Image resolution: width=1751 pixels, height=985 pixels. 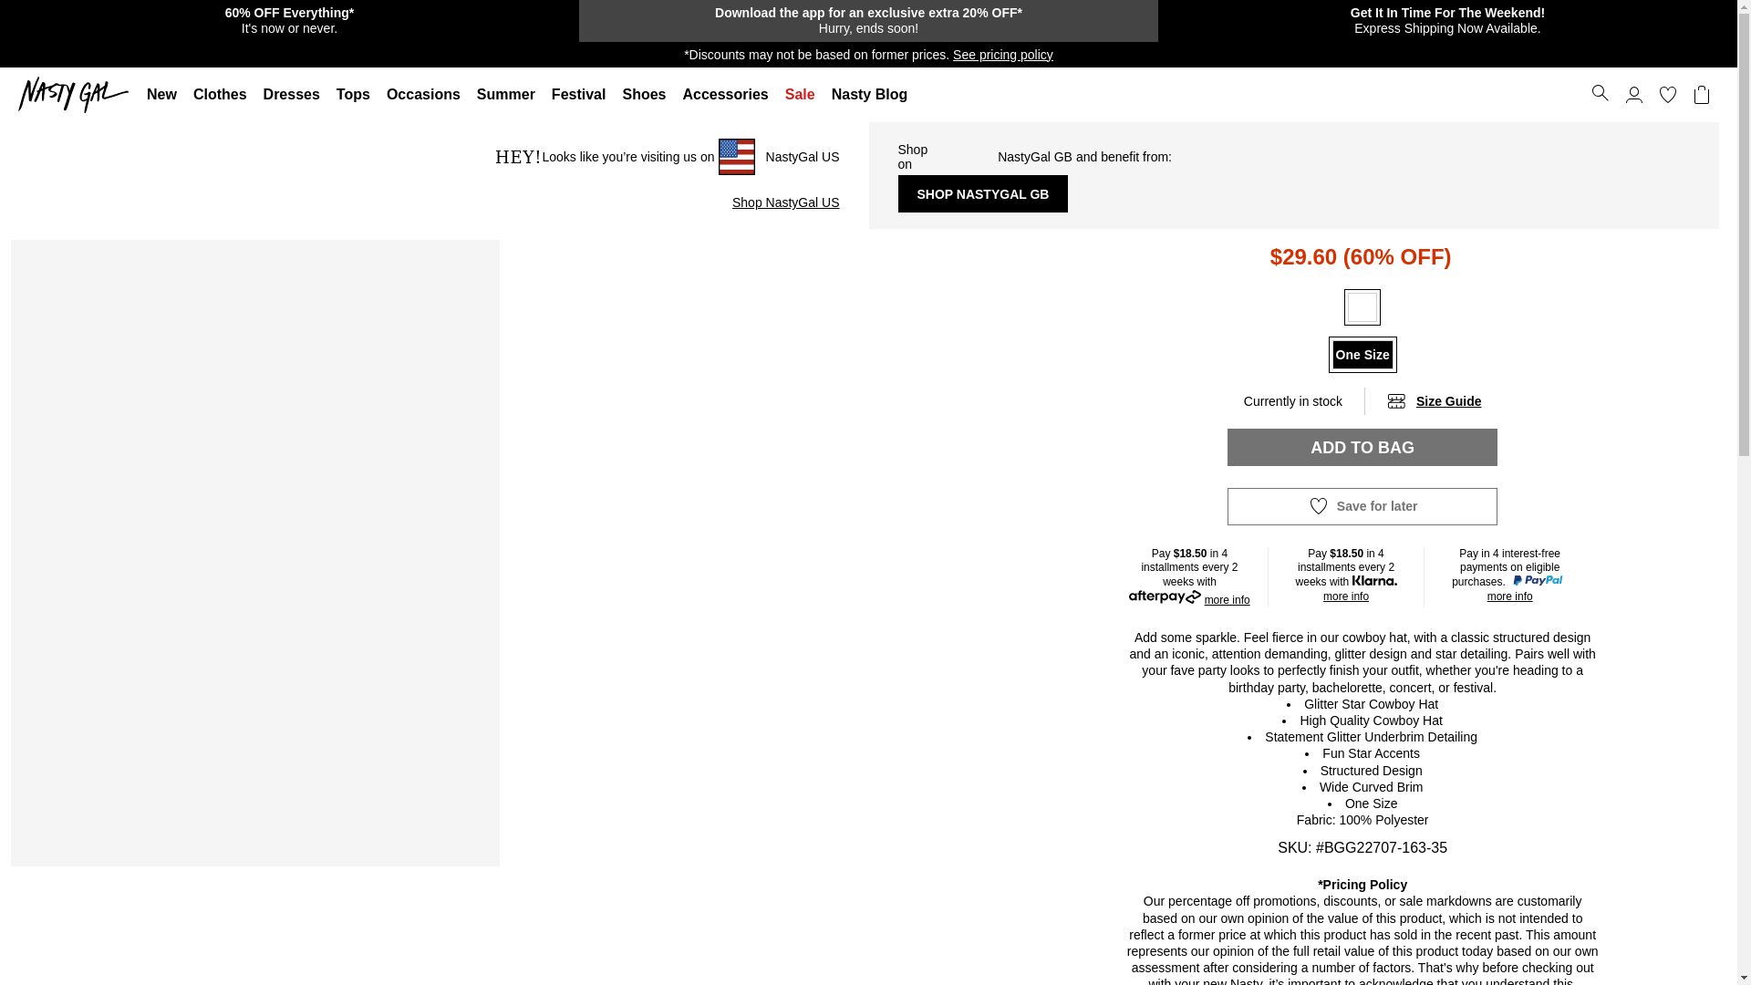 What do you see at coordinates (1600, 93) in the screenshot?
I see `Search` at bounding box center [1600, 93].